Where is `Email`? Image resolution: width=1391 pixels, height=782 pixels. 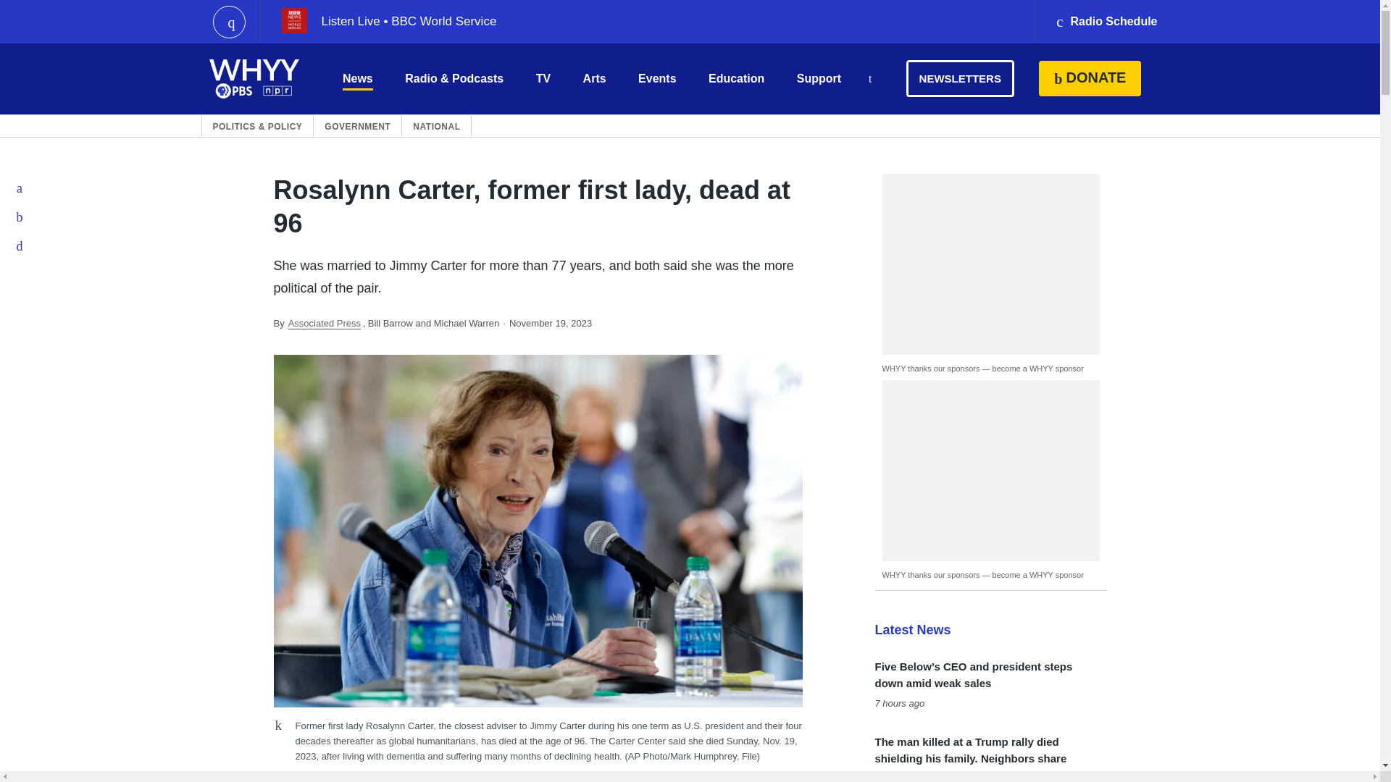
Email is located at coordinates (20, 245).